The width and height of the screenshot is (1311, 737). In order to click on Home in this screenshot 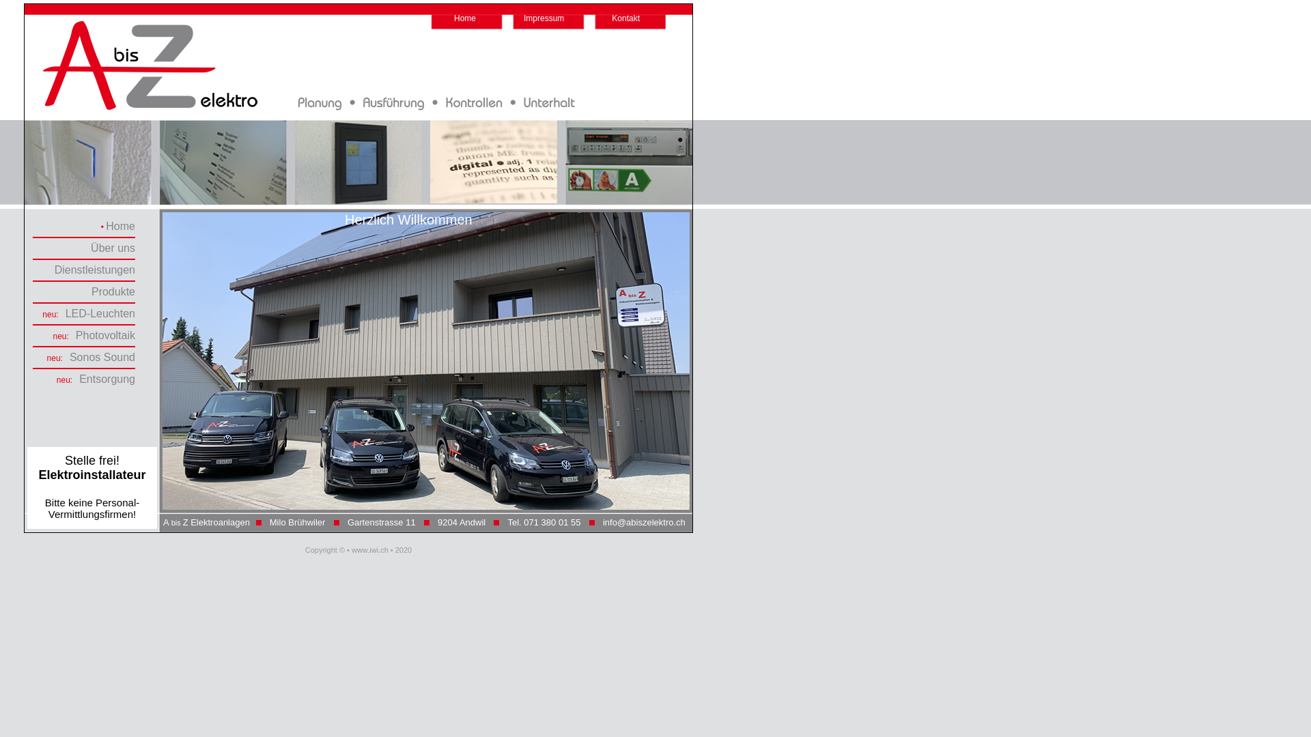, I will do `click(120, 227)`.